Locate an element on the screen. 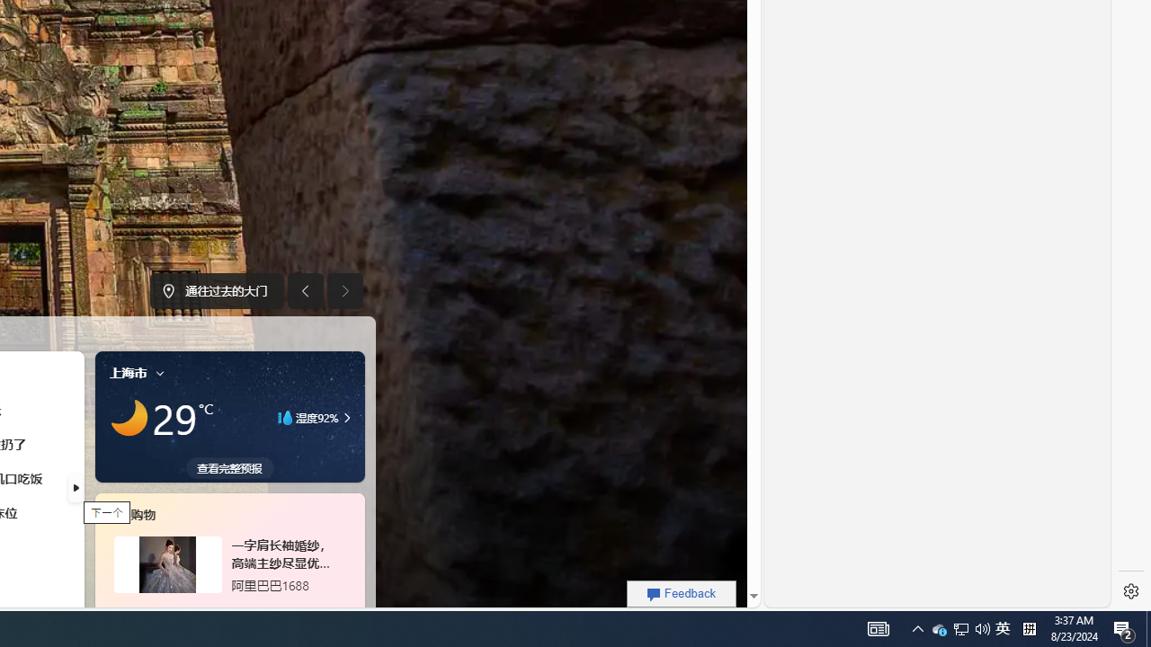 The image size is (1151, 647). tab-8 is located at coordinates (240, 609).